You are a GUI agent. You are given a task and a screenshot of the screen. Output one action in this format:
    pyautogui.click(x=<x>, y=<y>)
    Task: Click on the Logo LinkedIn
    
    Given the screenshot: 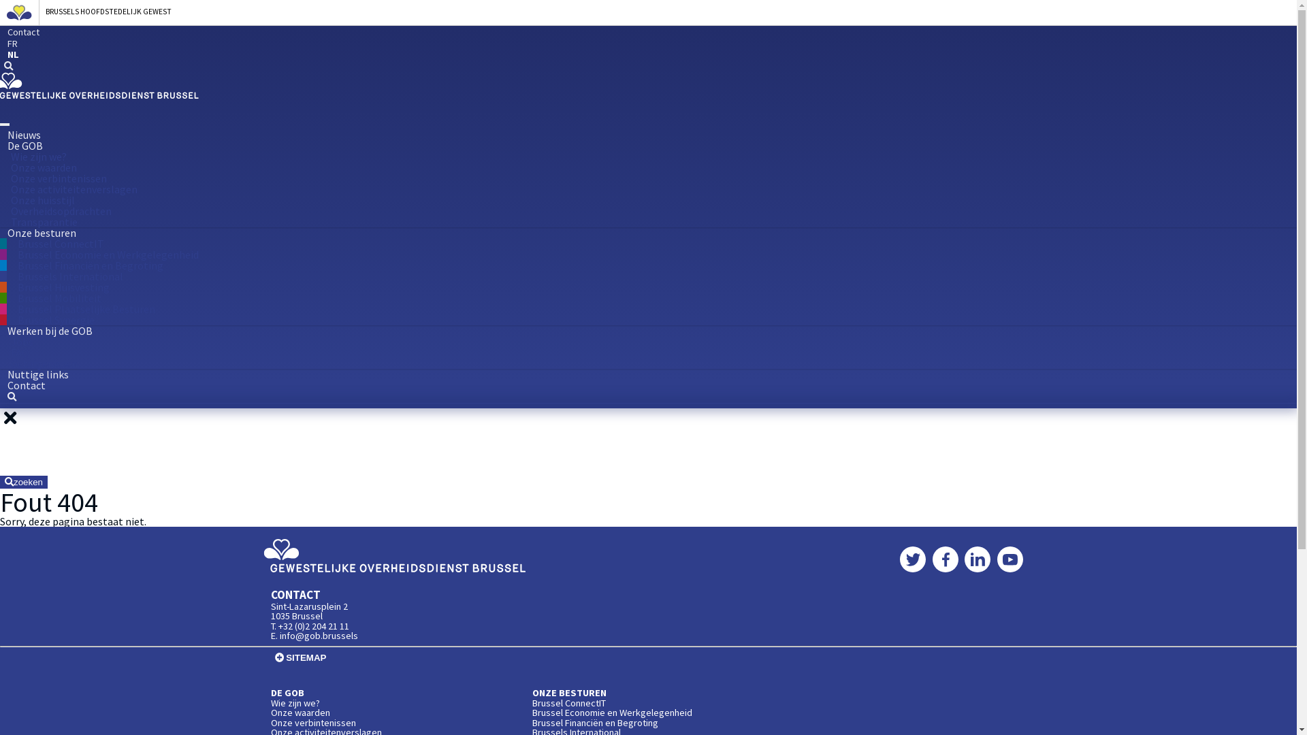 What is the action you would take?
    pyautogui.click(x=978, y=559)
    